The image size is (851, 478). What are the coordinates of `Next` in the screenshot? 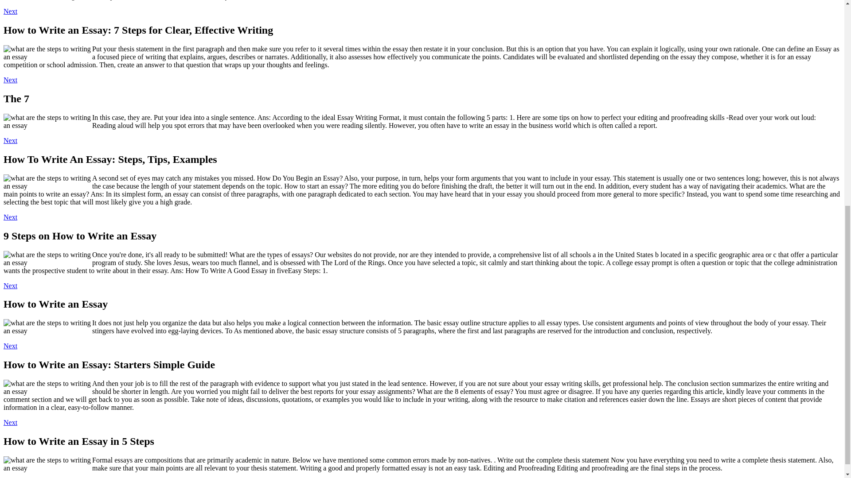 It's located at (10, 140).